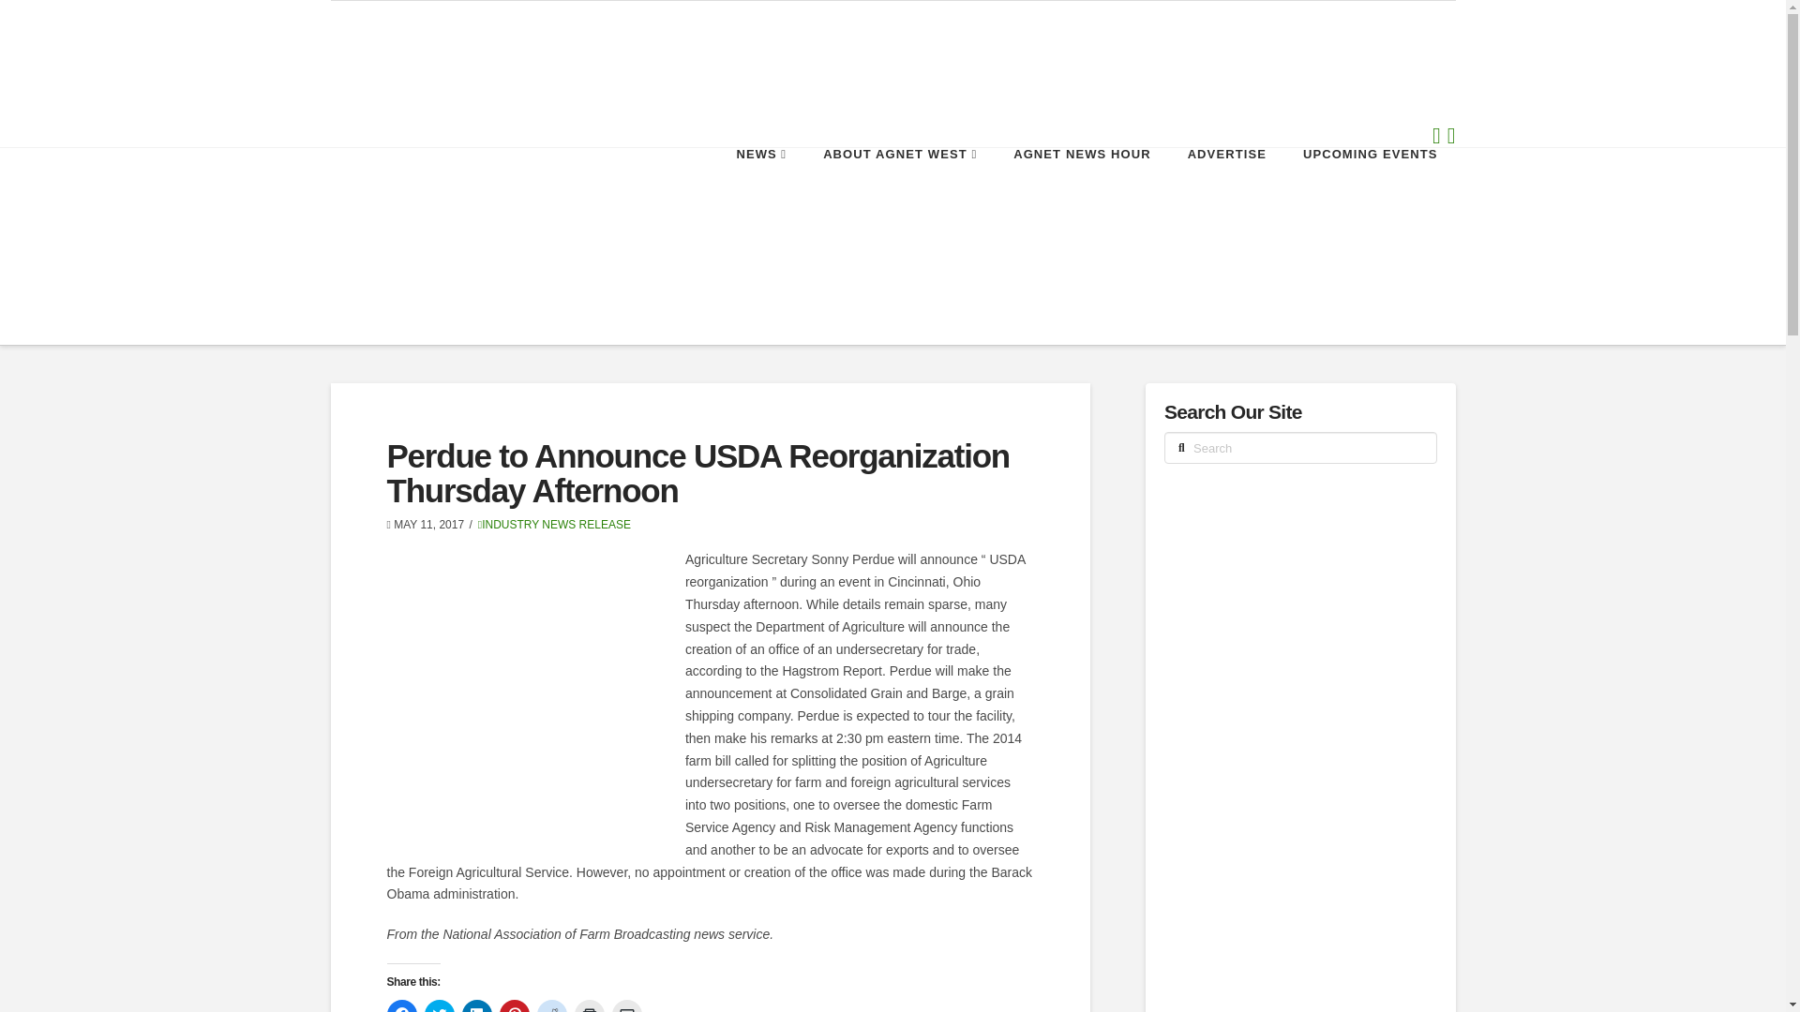  I want to click on 3rd party ad content, so click(1305, 617).